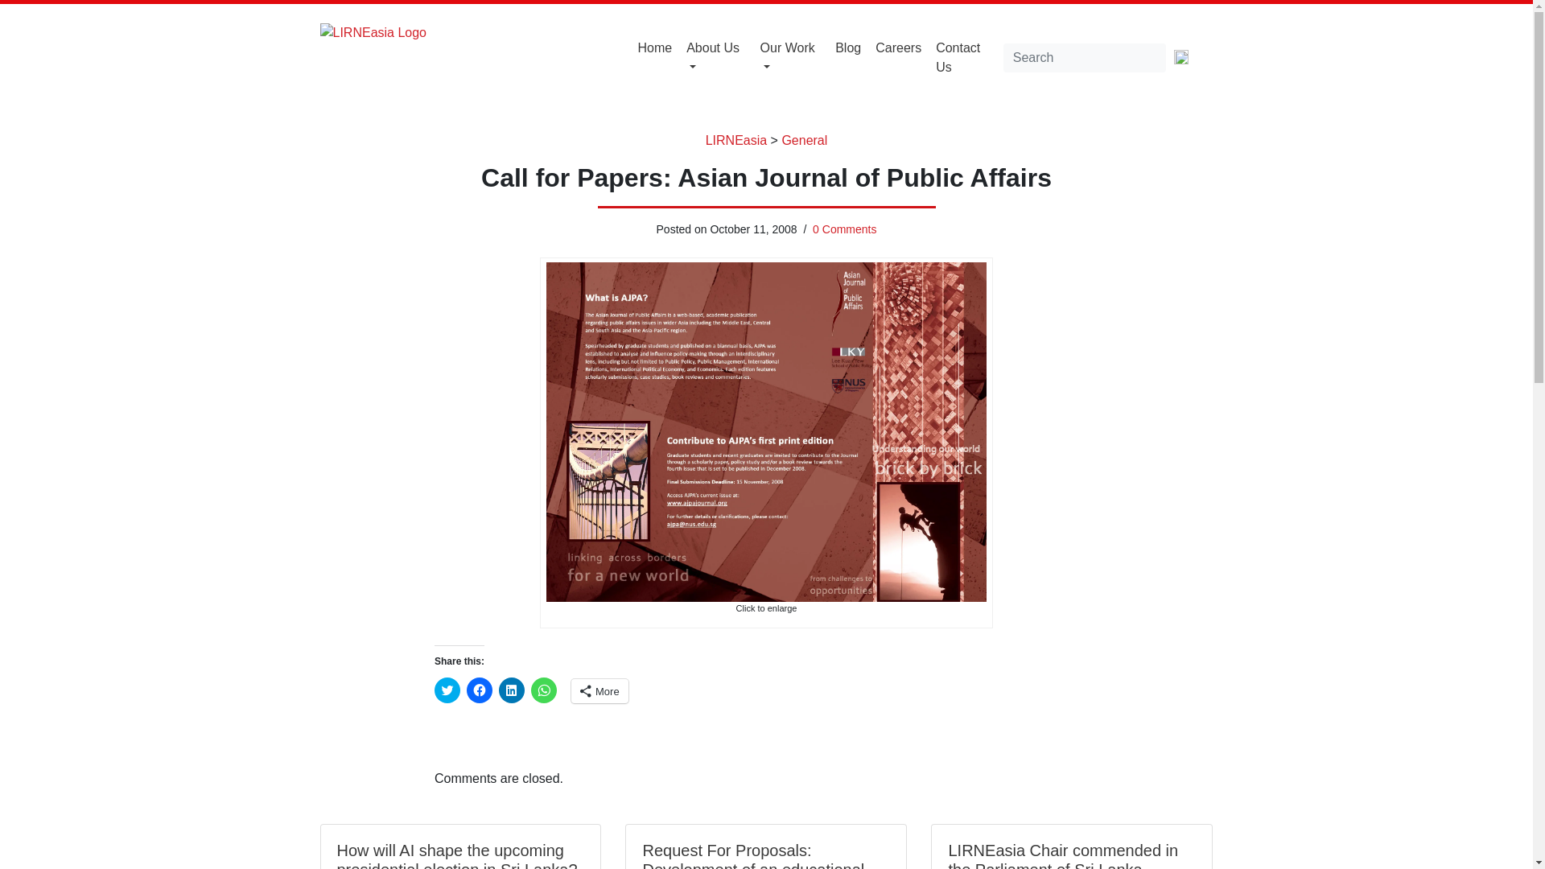  I want to click on LIRNEasia, so click(735, 140).